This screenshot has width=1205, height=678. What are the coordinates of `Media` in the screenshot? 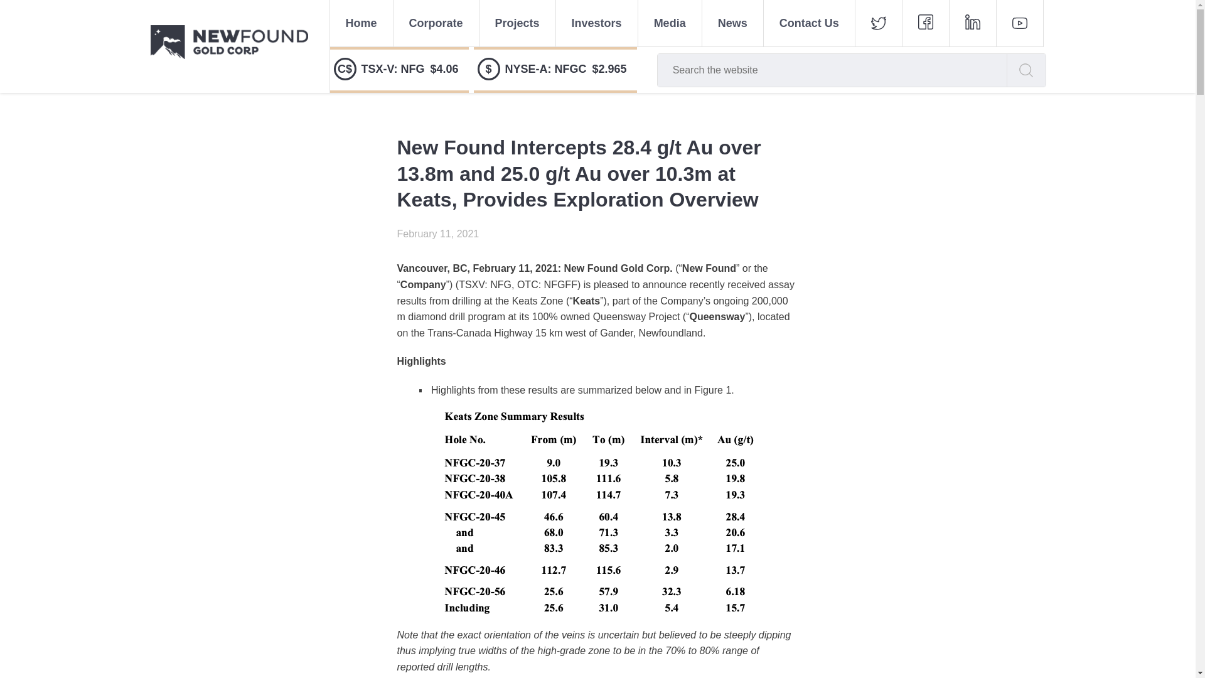 It's located at (670, 23).